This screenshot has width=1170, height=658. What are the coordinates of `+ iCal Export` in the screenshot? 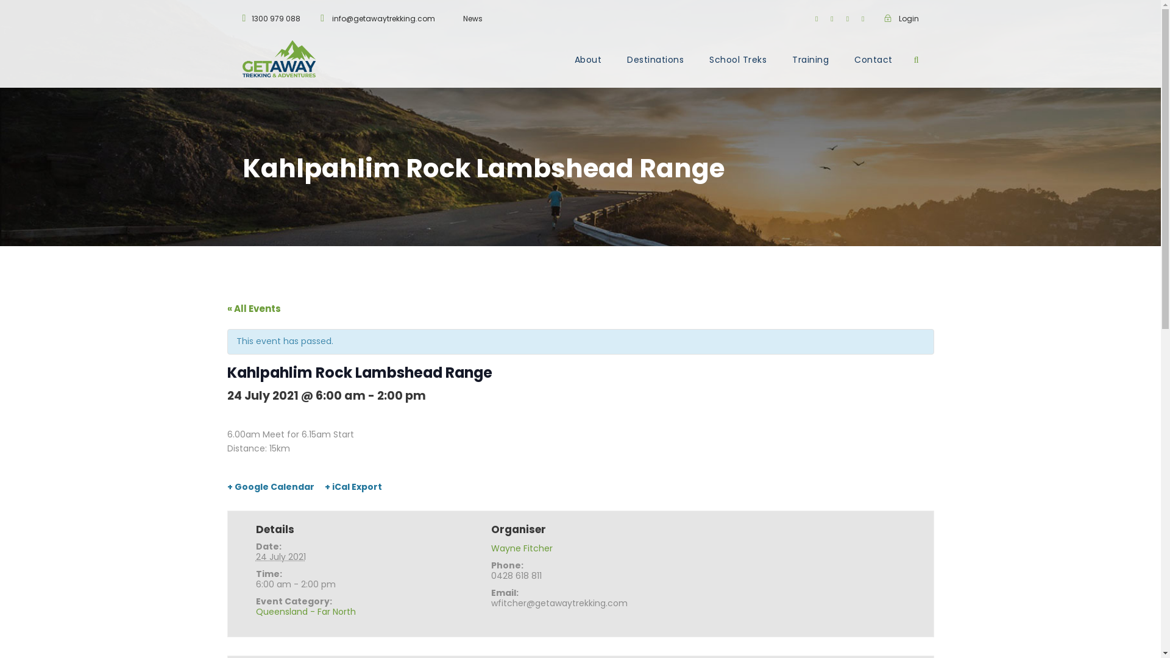 It's located at (353, 487).